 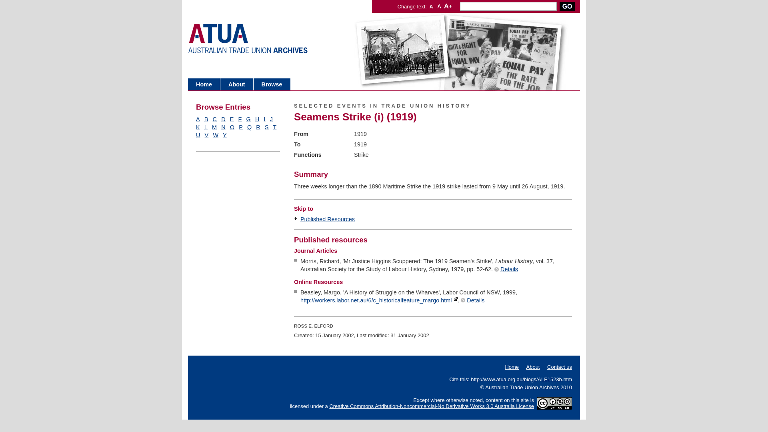 I want to click on I, so click(x=265, y=119).